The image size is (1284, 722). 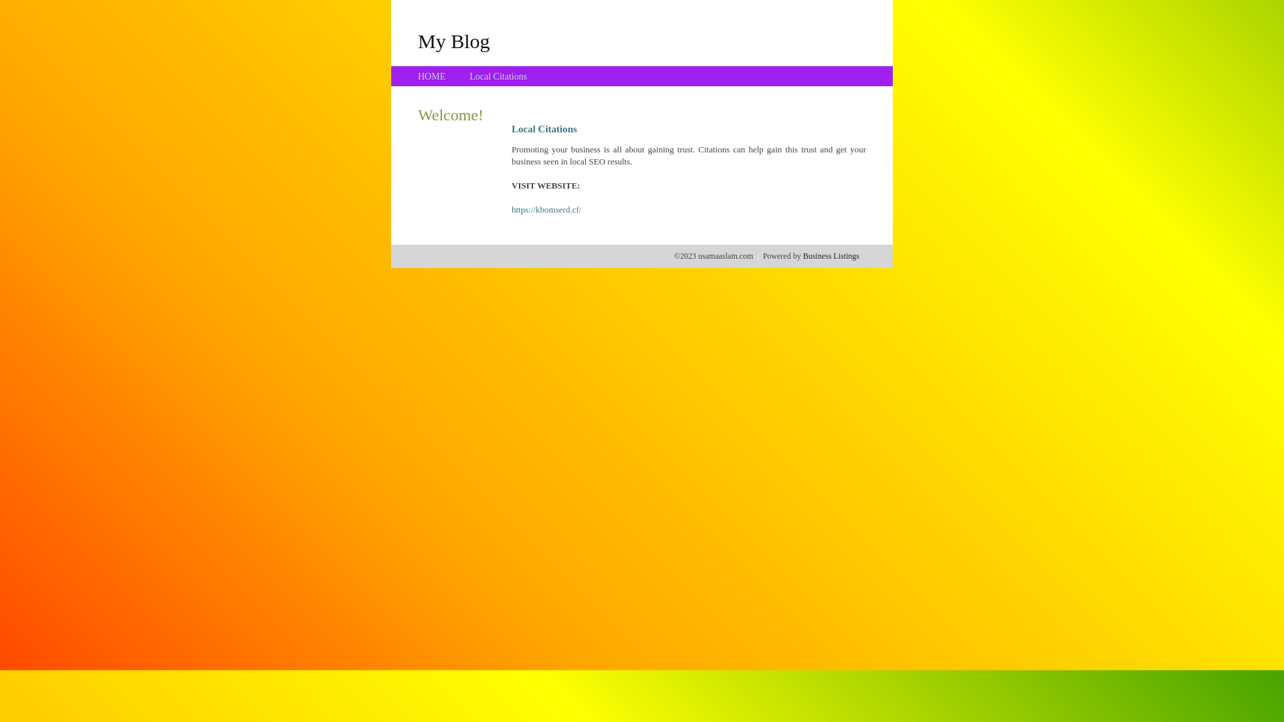 What do you see at coordinates (454, 41) in the screenshot?
I see `My Blog` at bounding box center [454, 41].